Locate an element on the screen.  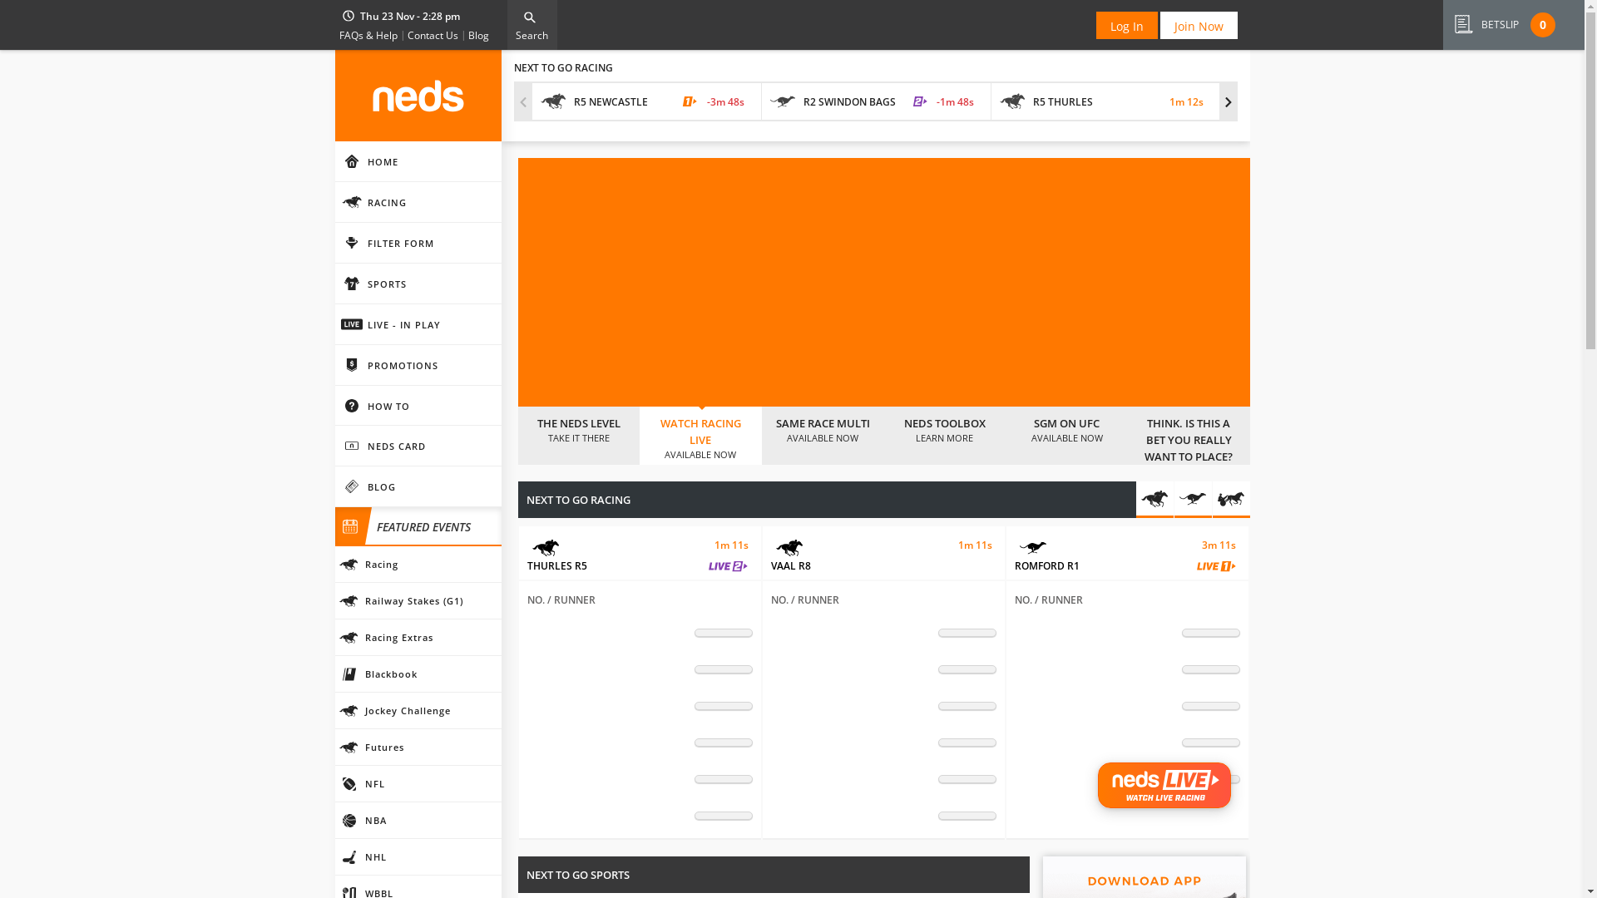
SPORTS is located at coordinates (418, 284).